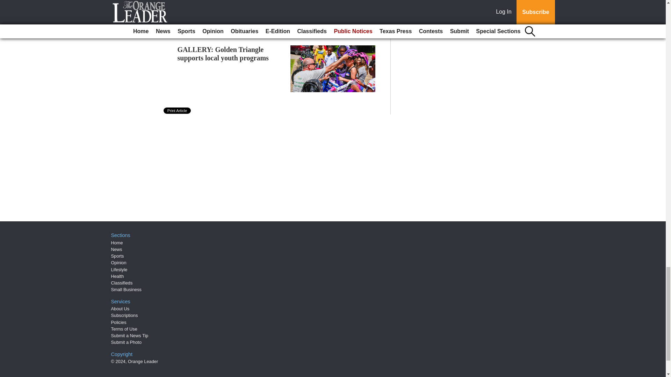 This screenshot has height=377, width=671. Describe the element at coordinates (117, 243) in the screenshot. I see `Home` at that location.